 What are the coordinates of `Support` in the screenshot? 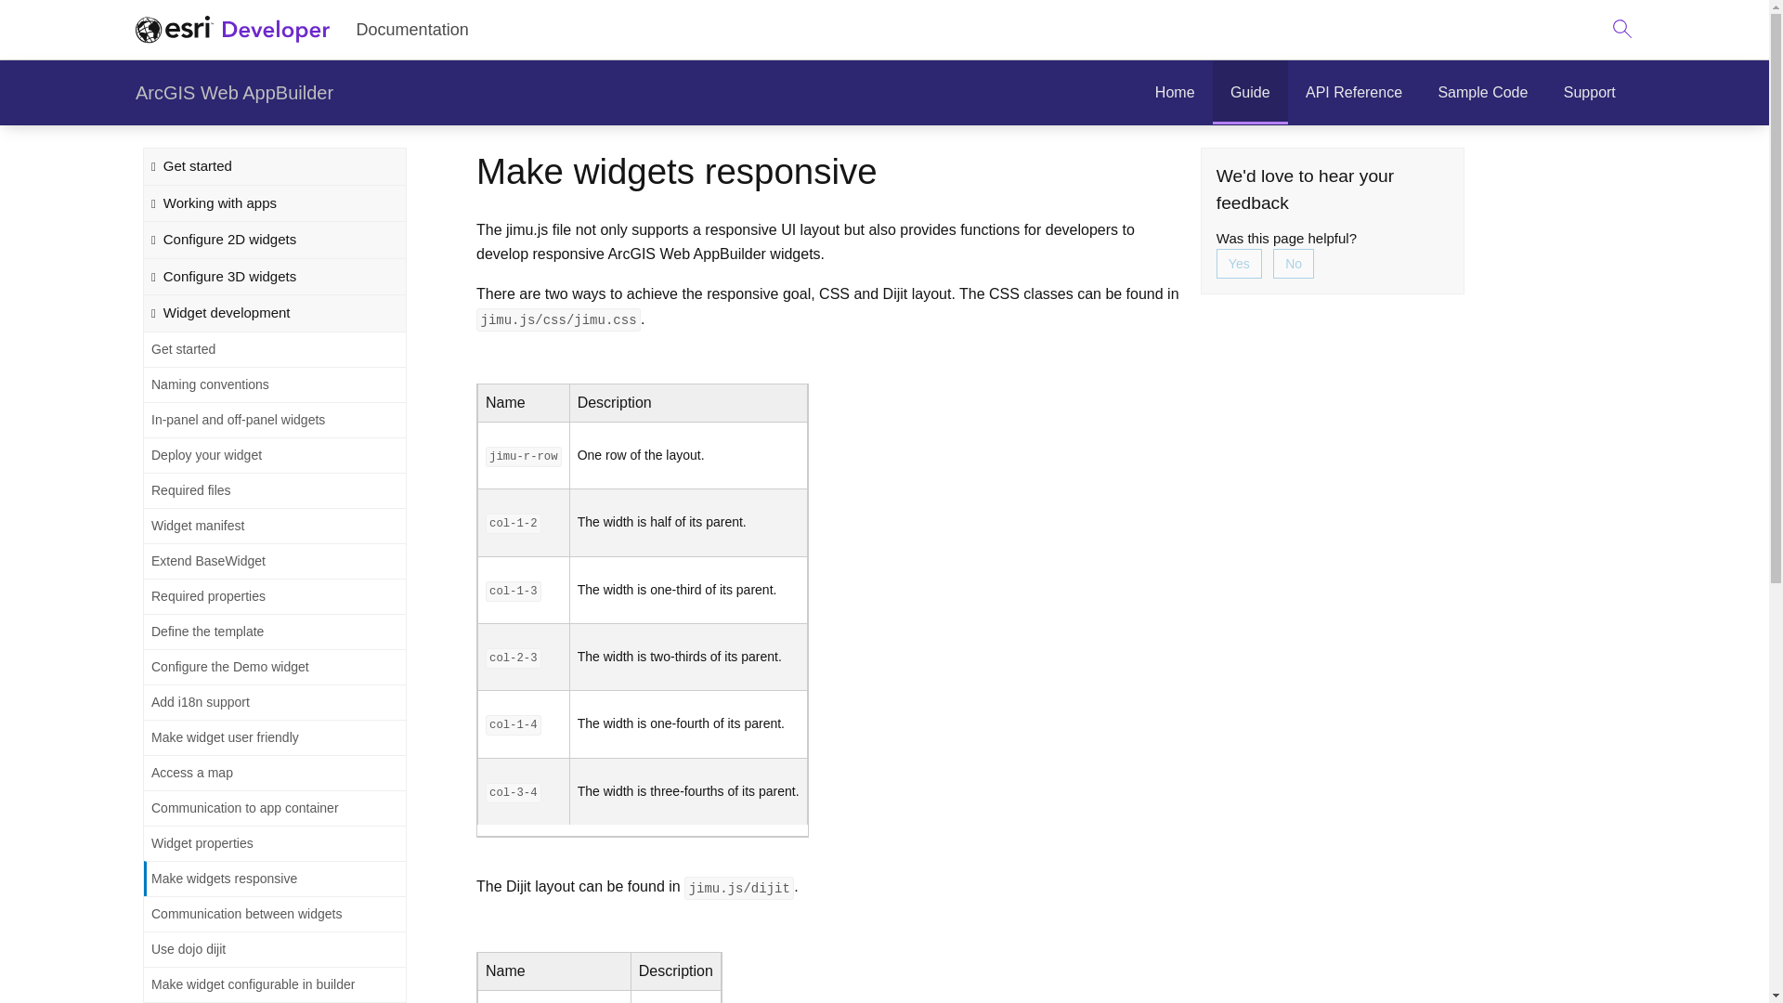 It's located at (1589, 93).